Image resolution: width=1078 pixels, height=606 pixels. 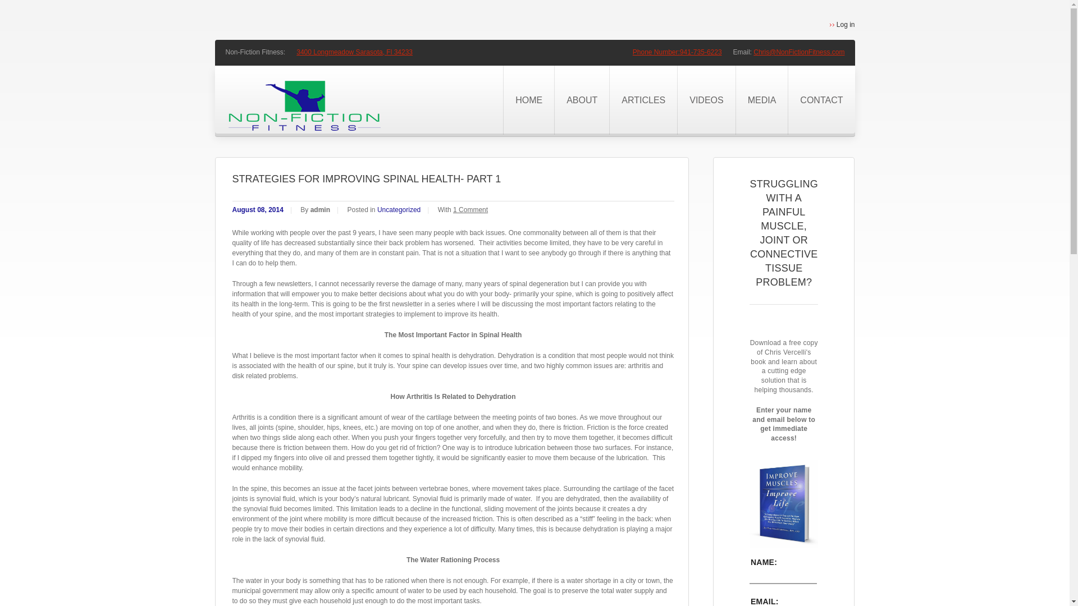 What do you see at coordinates (471, 210) in the screenshot?
I see `1 Comment` at bounding box center [471, 210].